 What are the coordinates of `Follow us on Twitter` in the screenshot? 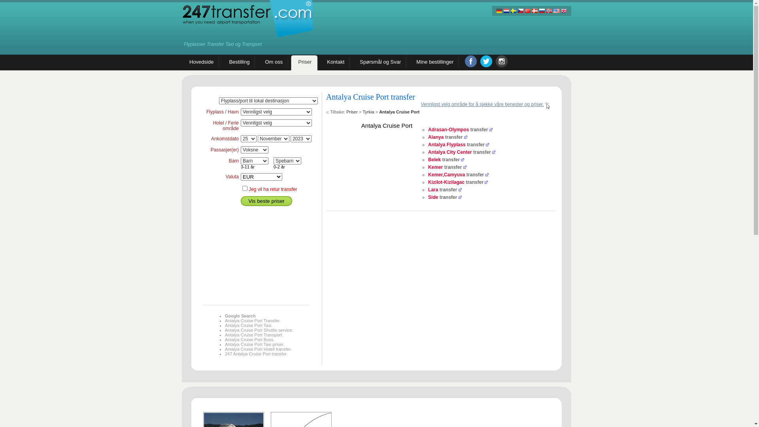 It's located at (486, 61).